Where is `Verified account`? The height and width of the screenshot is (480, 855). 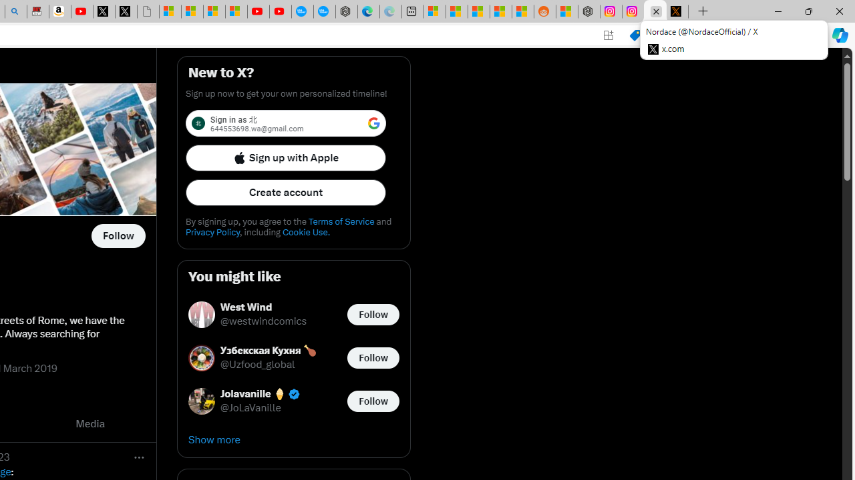
Verified account is located at coordinates (294, 394).